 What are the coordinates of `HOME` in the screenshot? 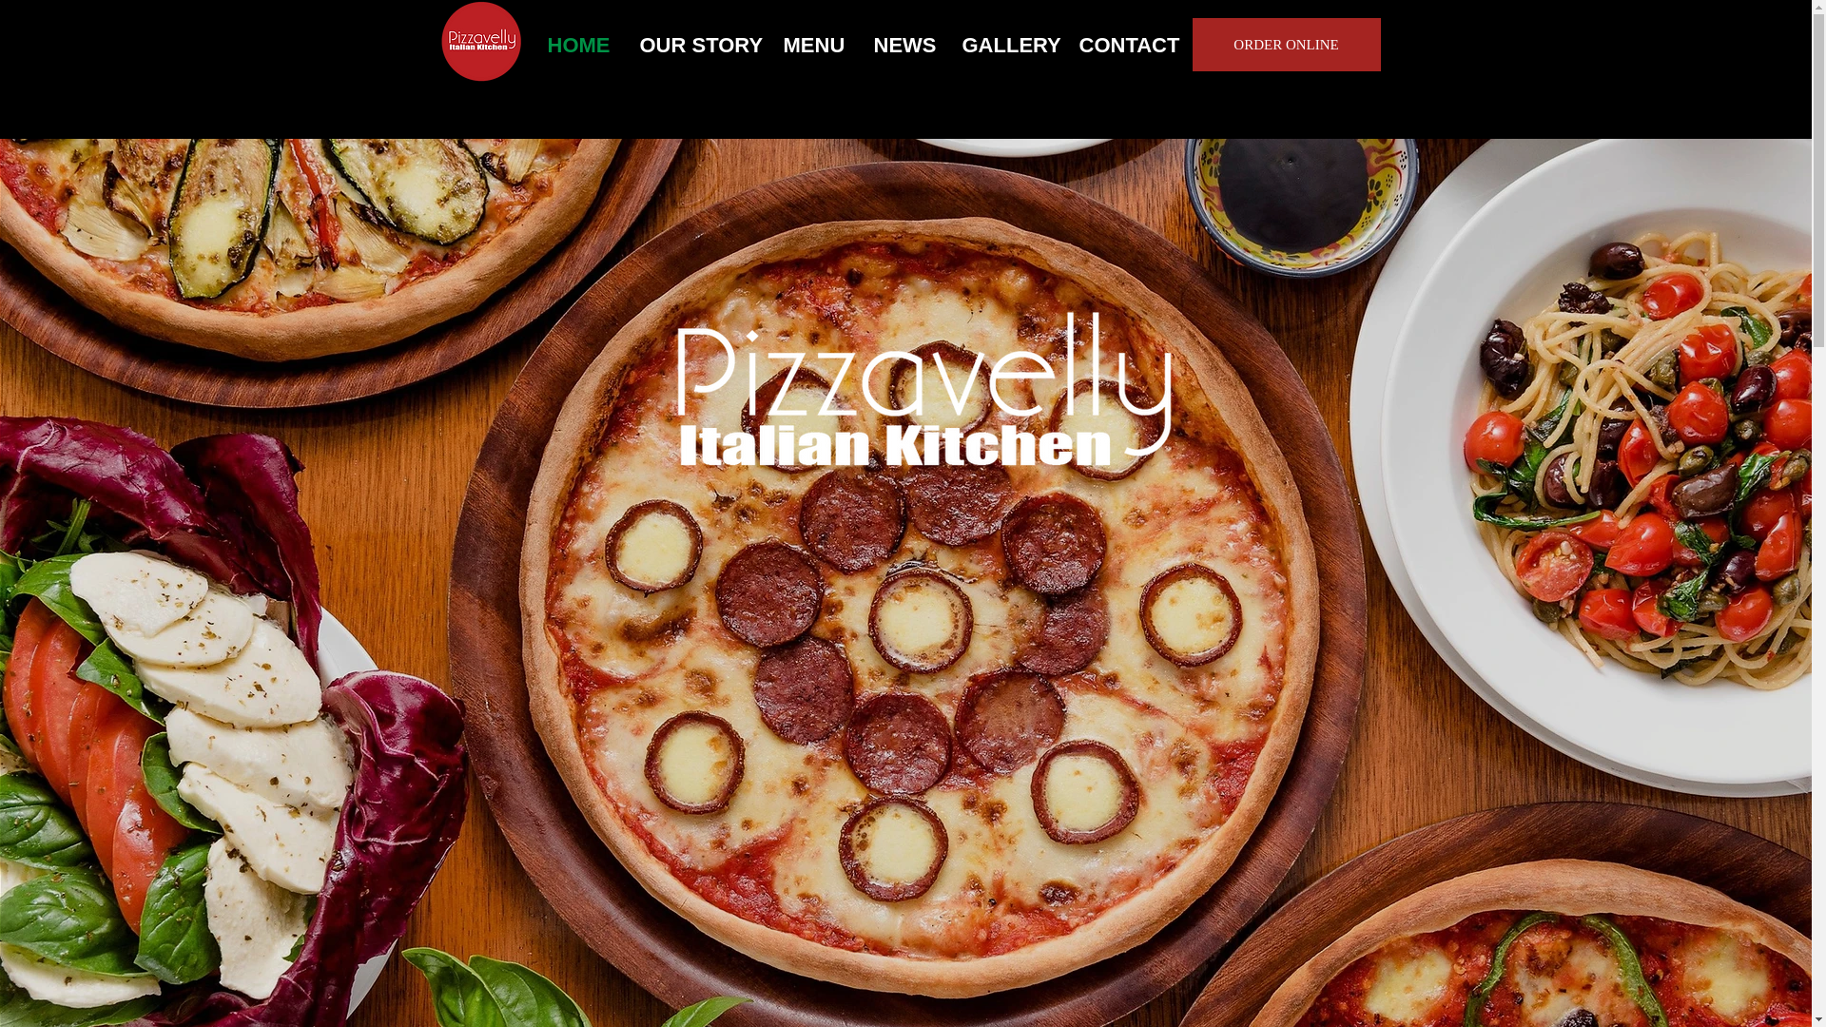 It's located at (578, 46).